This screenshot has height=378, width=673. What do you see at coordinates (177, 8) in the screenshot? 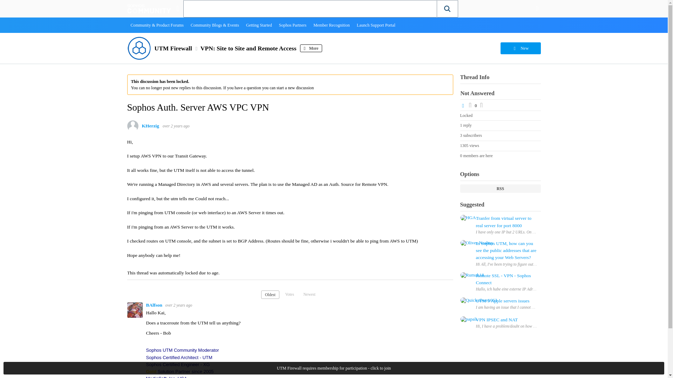
I see `Groups` at bounding box center [177, 8].